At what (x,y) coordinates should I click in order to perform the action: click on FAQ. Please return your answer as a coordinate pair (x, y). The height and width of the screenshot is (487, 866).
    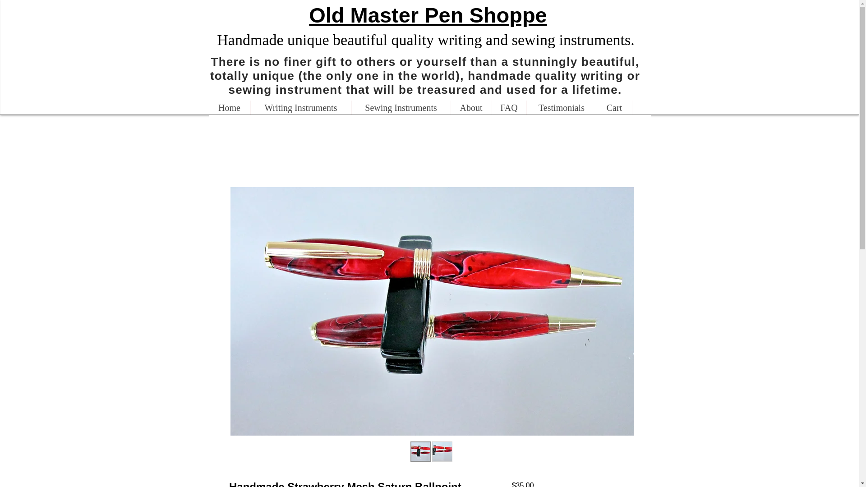
    Looking at the image, I should click on (509, 107).